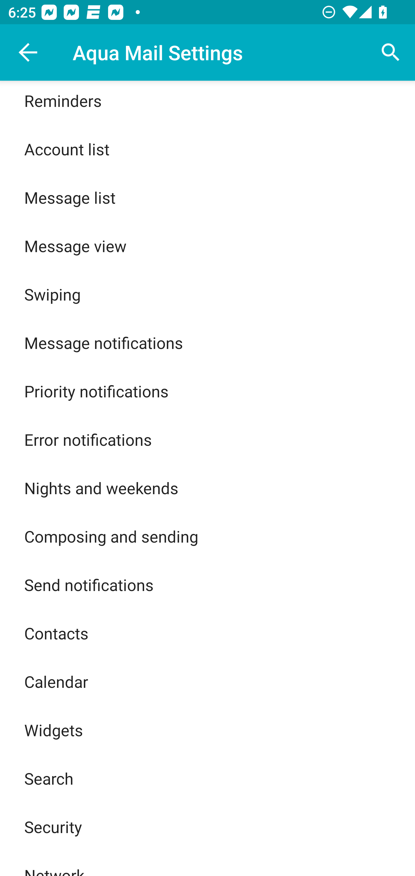 This screenshot has height=876, width=415. What do you see at coordinates (207, 294) in the screenshot?
I see `Swiping` at bounding box center [207, 294].